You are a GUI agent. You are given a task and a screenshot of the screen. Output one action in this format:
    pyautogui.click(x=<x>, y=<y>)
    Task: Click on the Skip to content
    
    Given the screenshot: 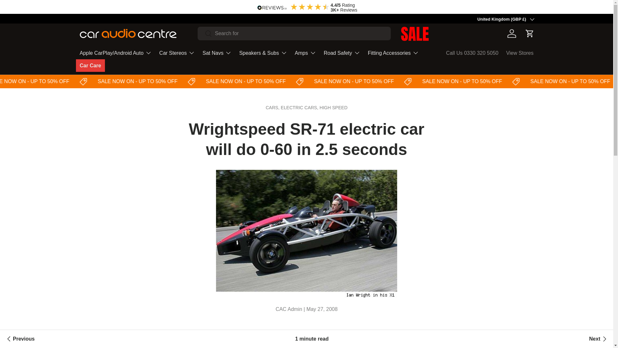 What is the action you would take?
    pyautogui.click(x=30, y=10)
    